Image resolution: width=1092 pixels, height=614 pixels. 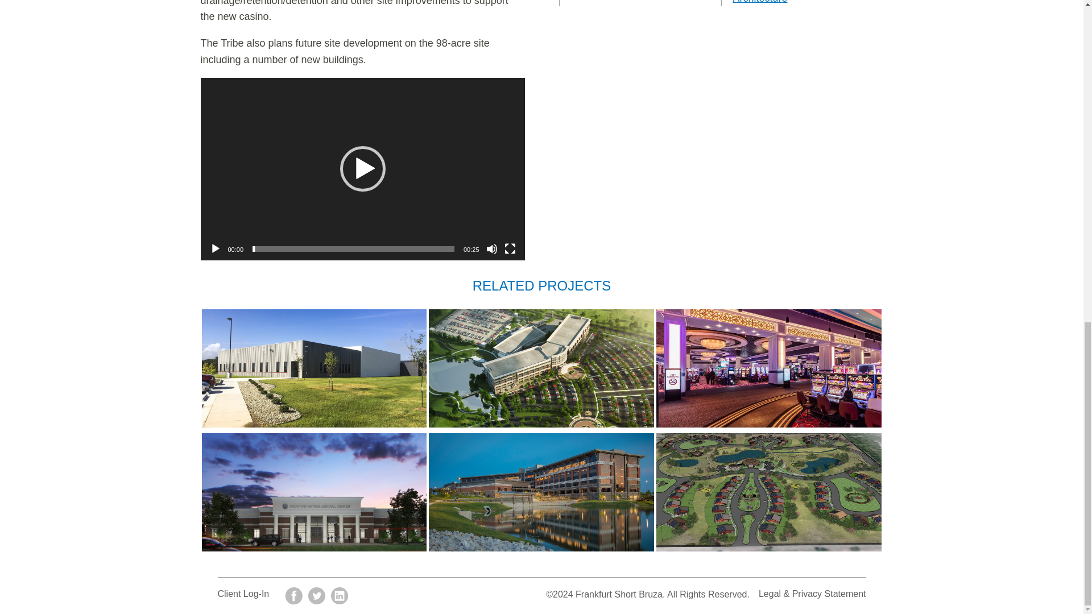 What do you see at coordinates (510, 249) in the screenshot?
I see `Fullscreen` at bounding box center [510, 249].